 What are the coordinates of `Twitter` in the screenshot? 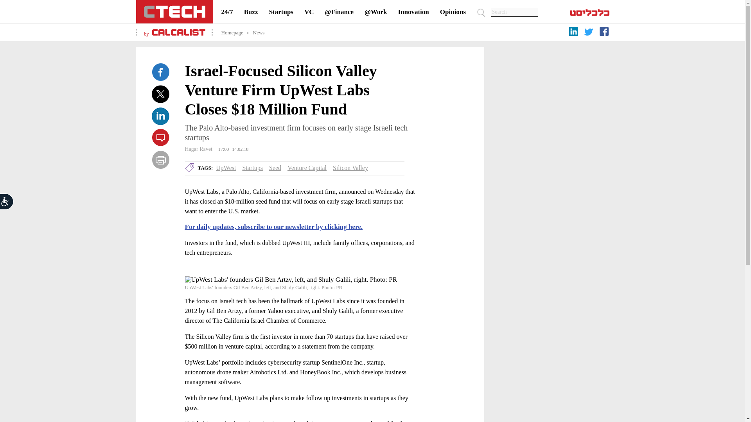 It's located at (160, 94).